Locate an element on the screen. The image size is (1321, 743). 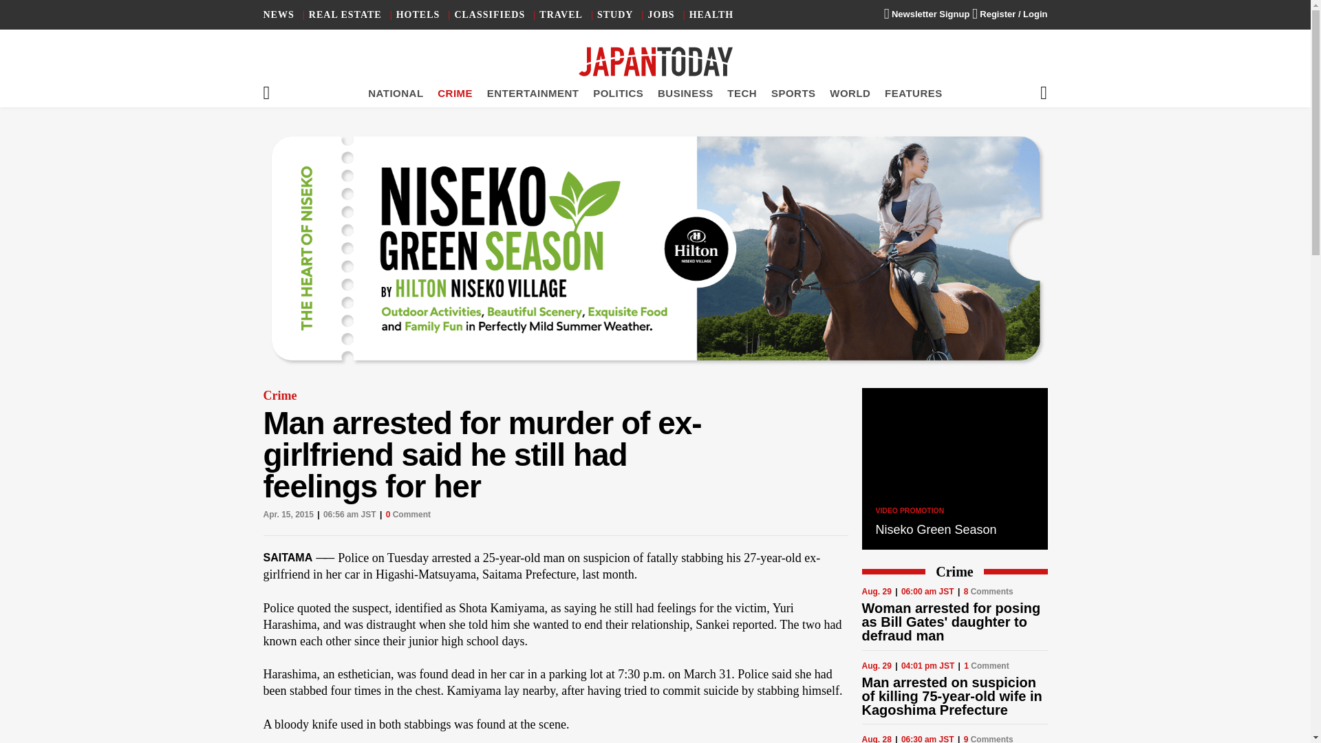
SPORTS is located at coordinates (794, 93).